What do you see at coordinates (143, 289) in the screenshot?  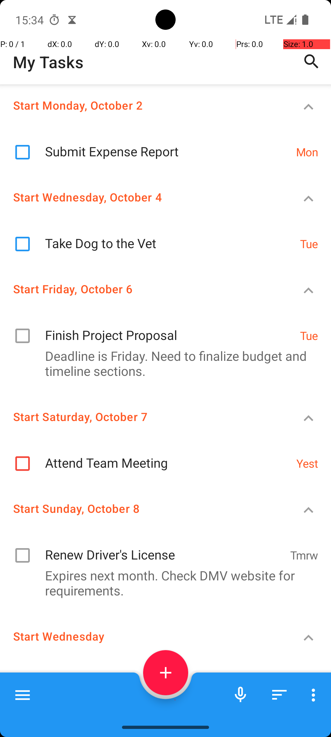 I see `Start Friday, October 6` at bounding box center [143, 289].